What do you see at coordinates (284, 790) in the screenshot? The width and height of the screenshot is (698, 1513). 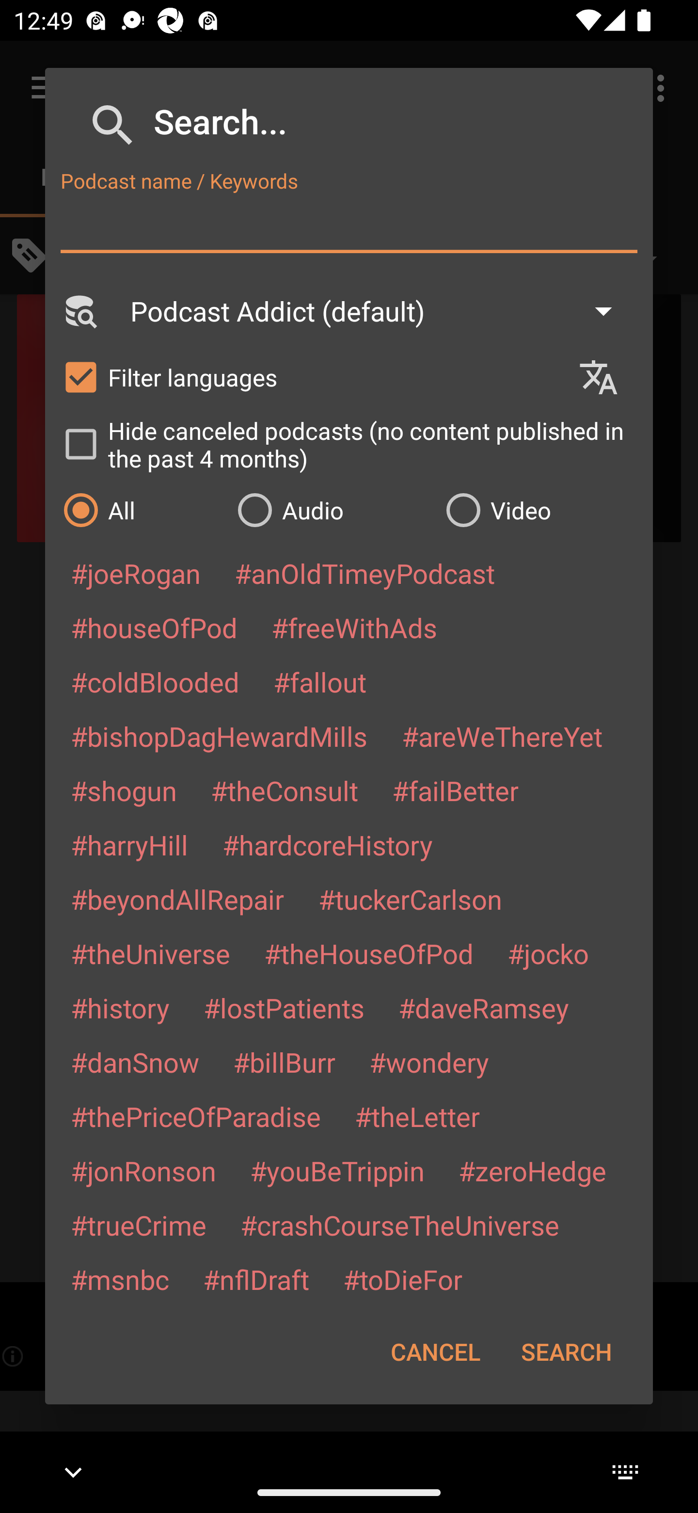 I see `#theConsult` at bounding box center [284, 790].